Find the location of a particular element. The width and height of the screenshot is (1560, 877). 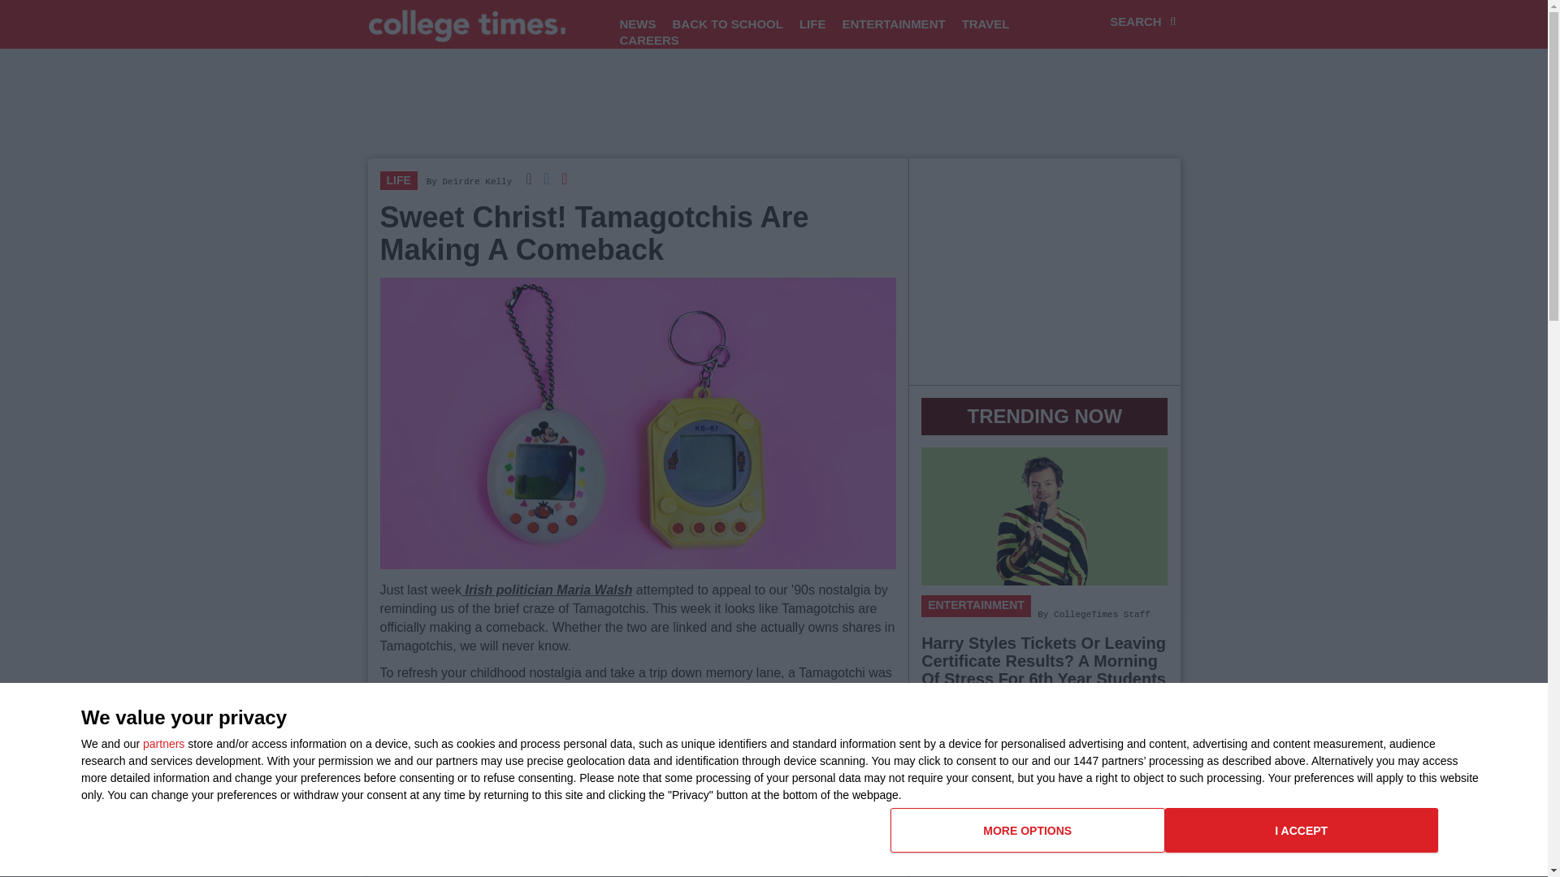

Irish politician Maria Walsh is located at coordinates (812, 24).